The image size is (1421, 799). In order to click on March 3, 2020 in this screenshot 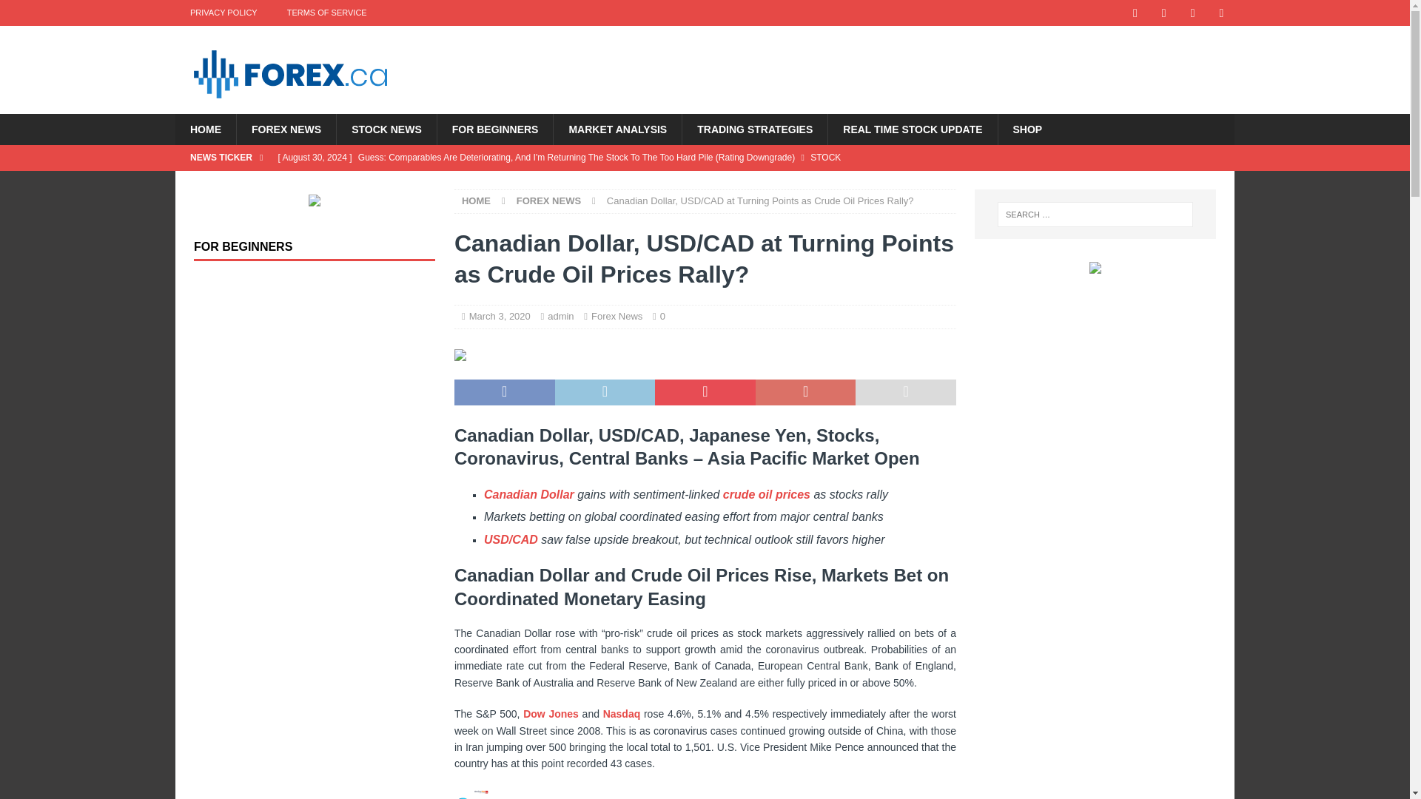, I will do `click(499, 317)`.